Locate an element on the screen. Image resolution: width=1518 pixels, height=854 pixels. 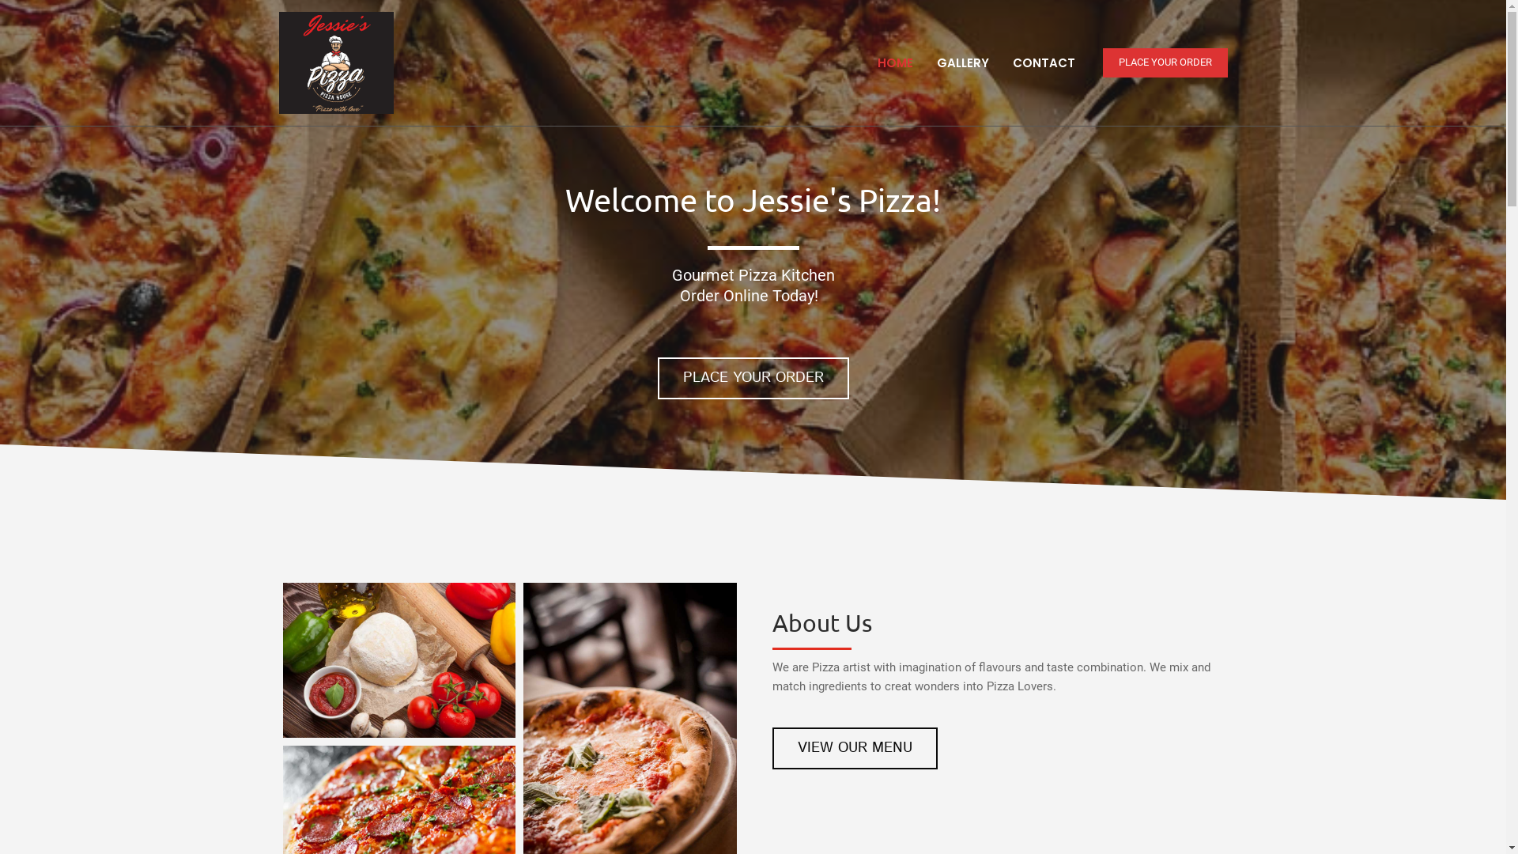
PLACE YOUR ORDER is located at coordinates (753, 378).